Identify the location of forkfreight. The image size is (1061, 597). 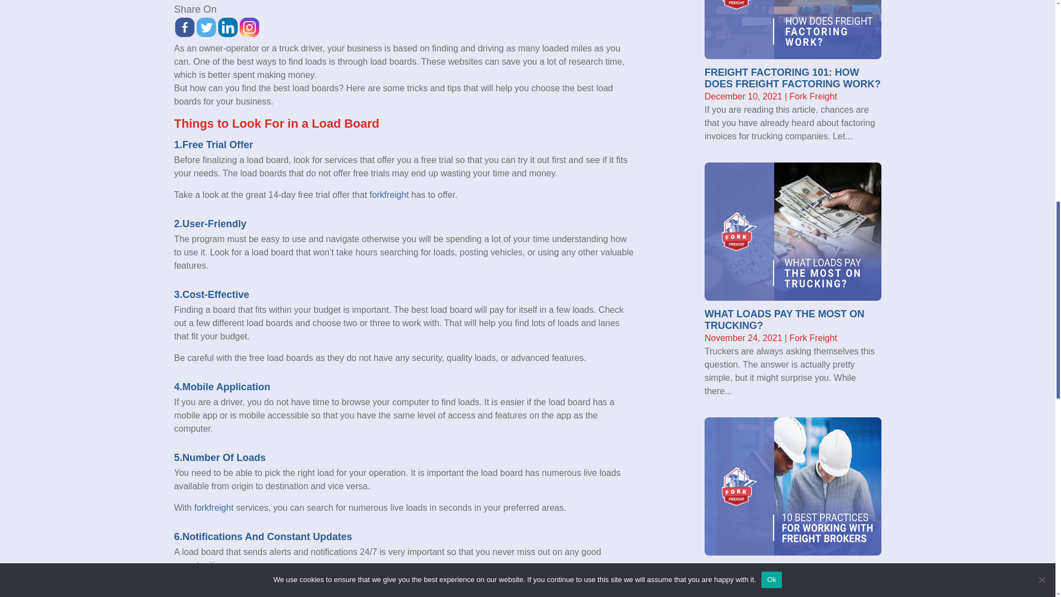
(213, 507).